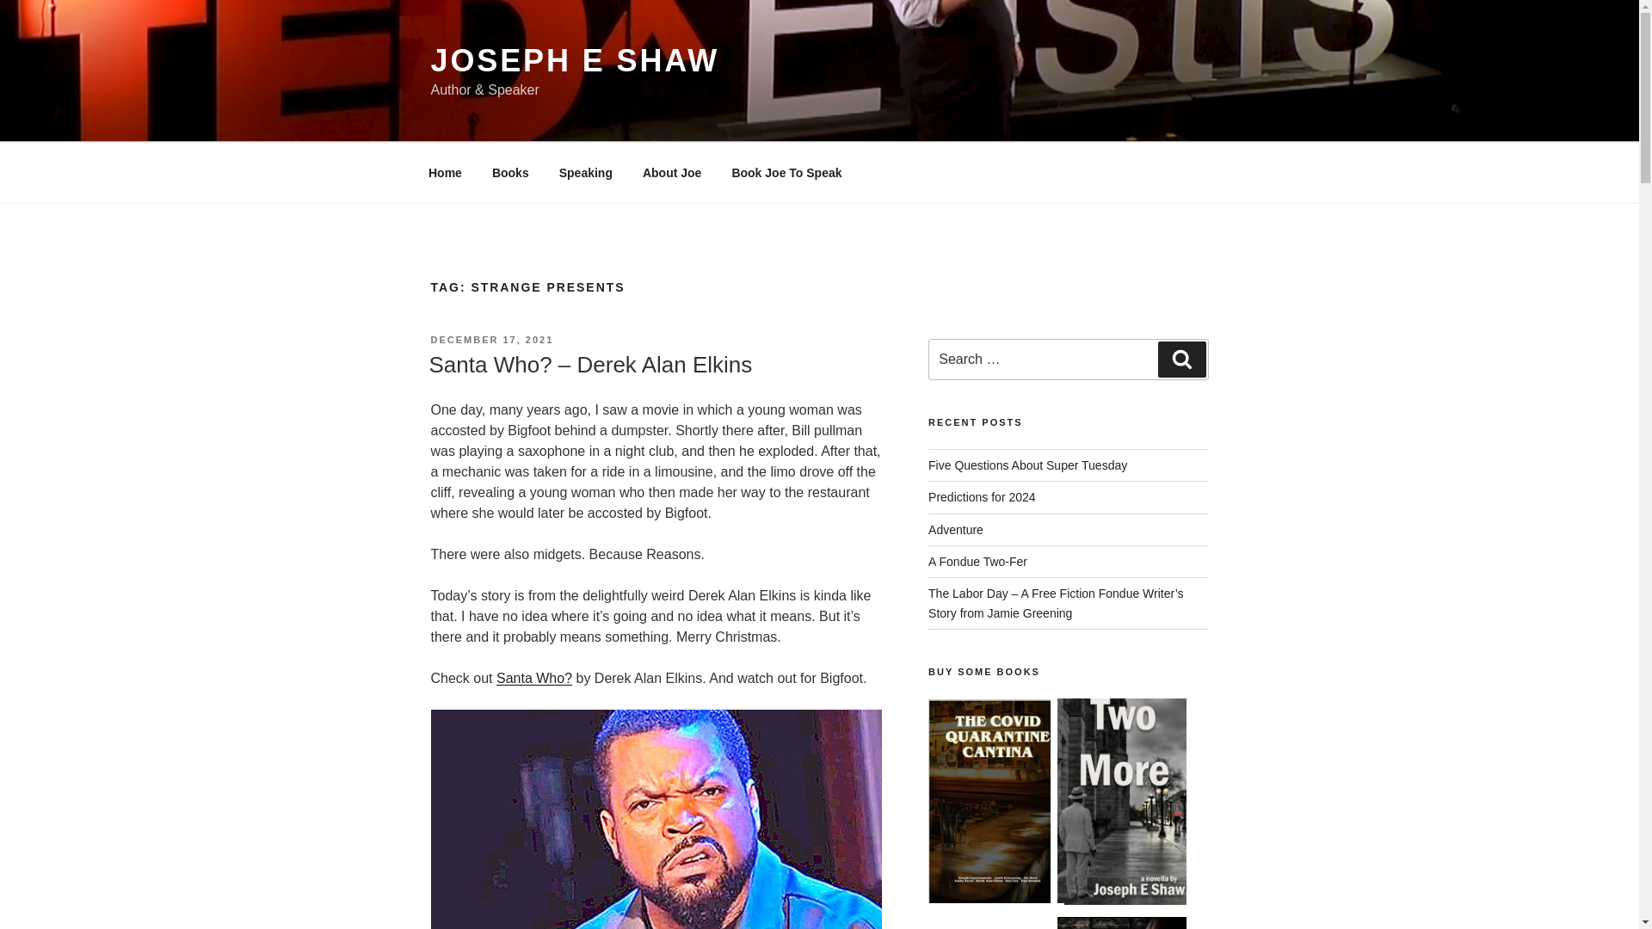  What do you see at coordinates (1181, 360) in the screenshot?
I see `Search` at bounding box center [1181, 360].